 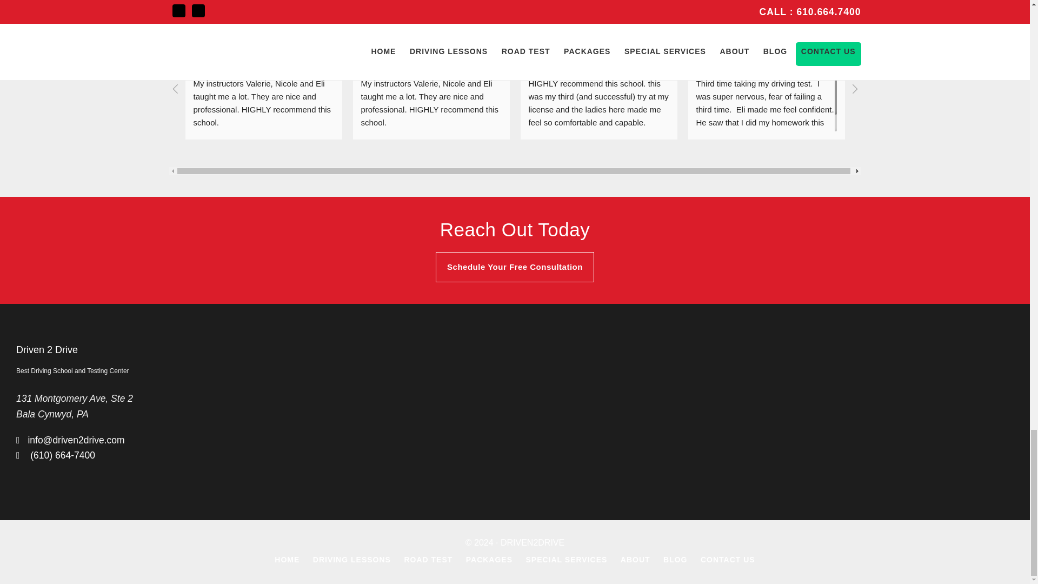 What do you see at coordinates (532, 542) in the screenshot?
I see `DRIVEN2DRIVE` at bounding box center [532, 542].